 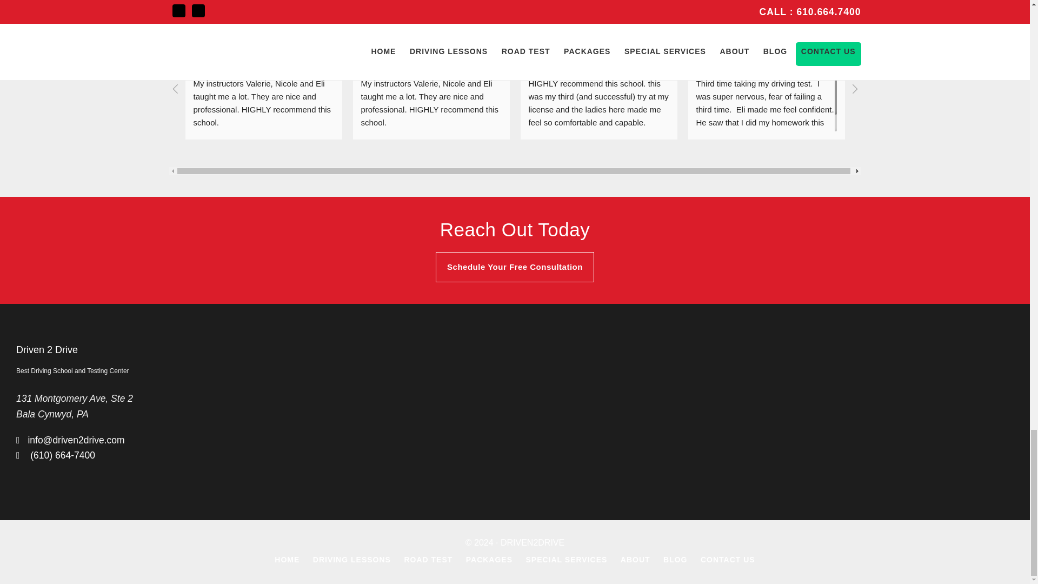 What do you see at coordinates (532, 542) in the screenshot?
I see `DRIVEN2DRIVE` at bounding box center [532, 542].